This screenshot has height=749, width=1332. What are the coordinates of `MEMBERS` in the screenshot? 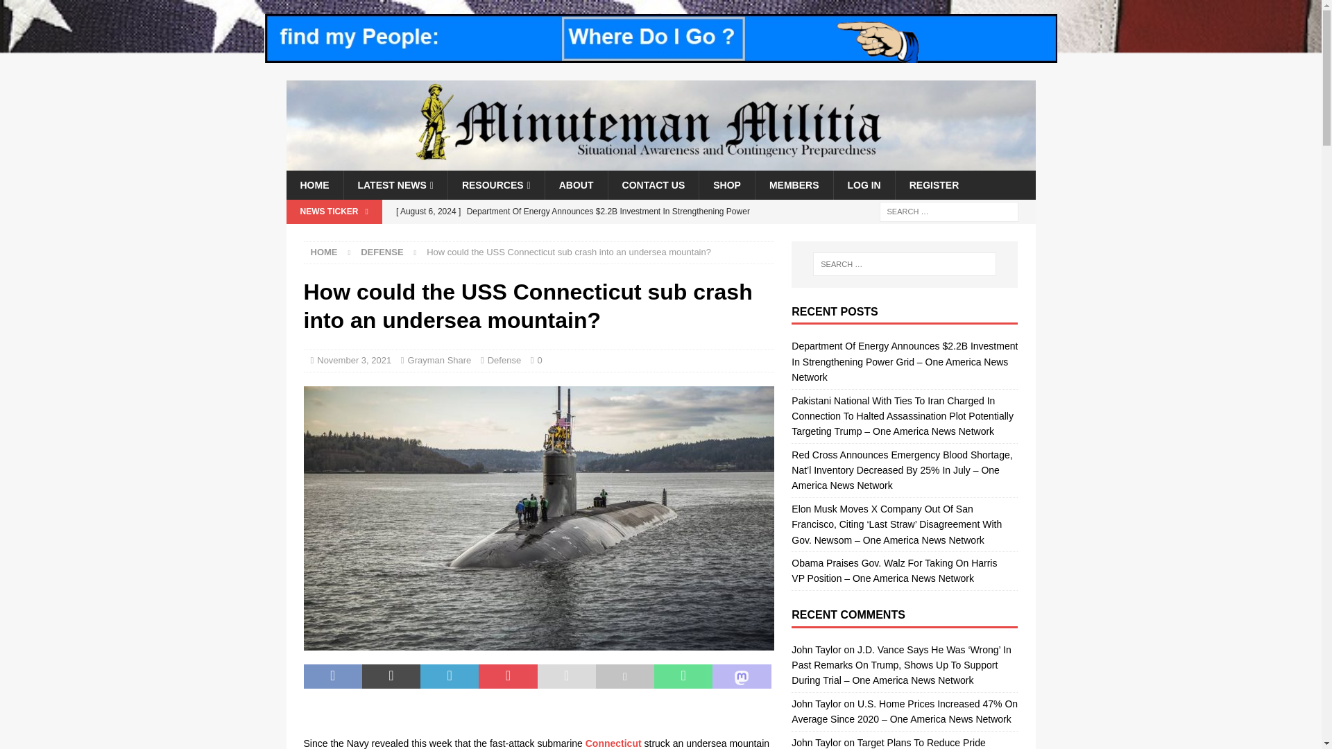 It's located at (794, 185).